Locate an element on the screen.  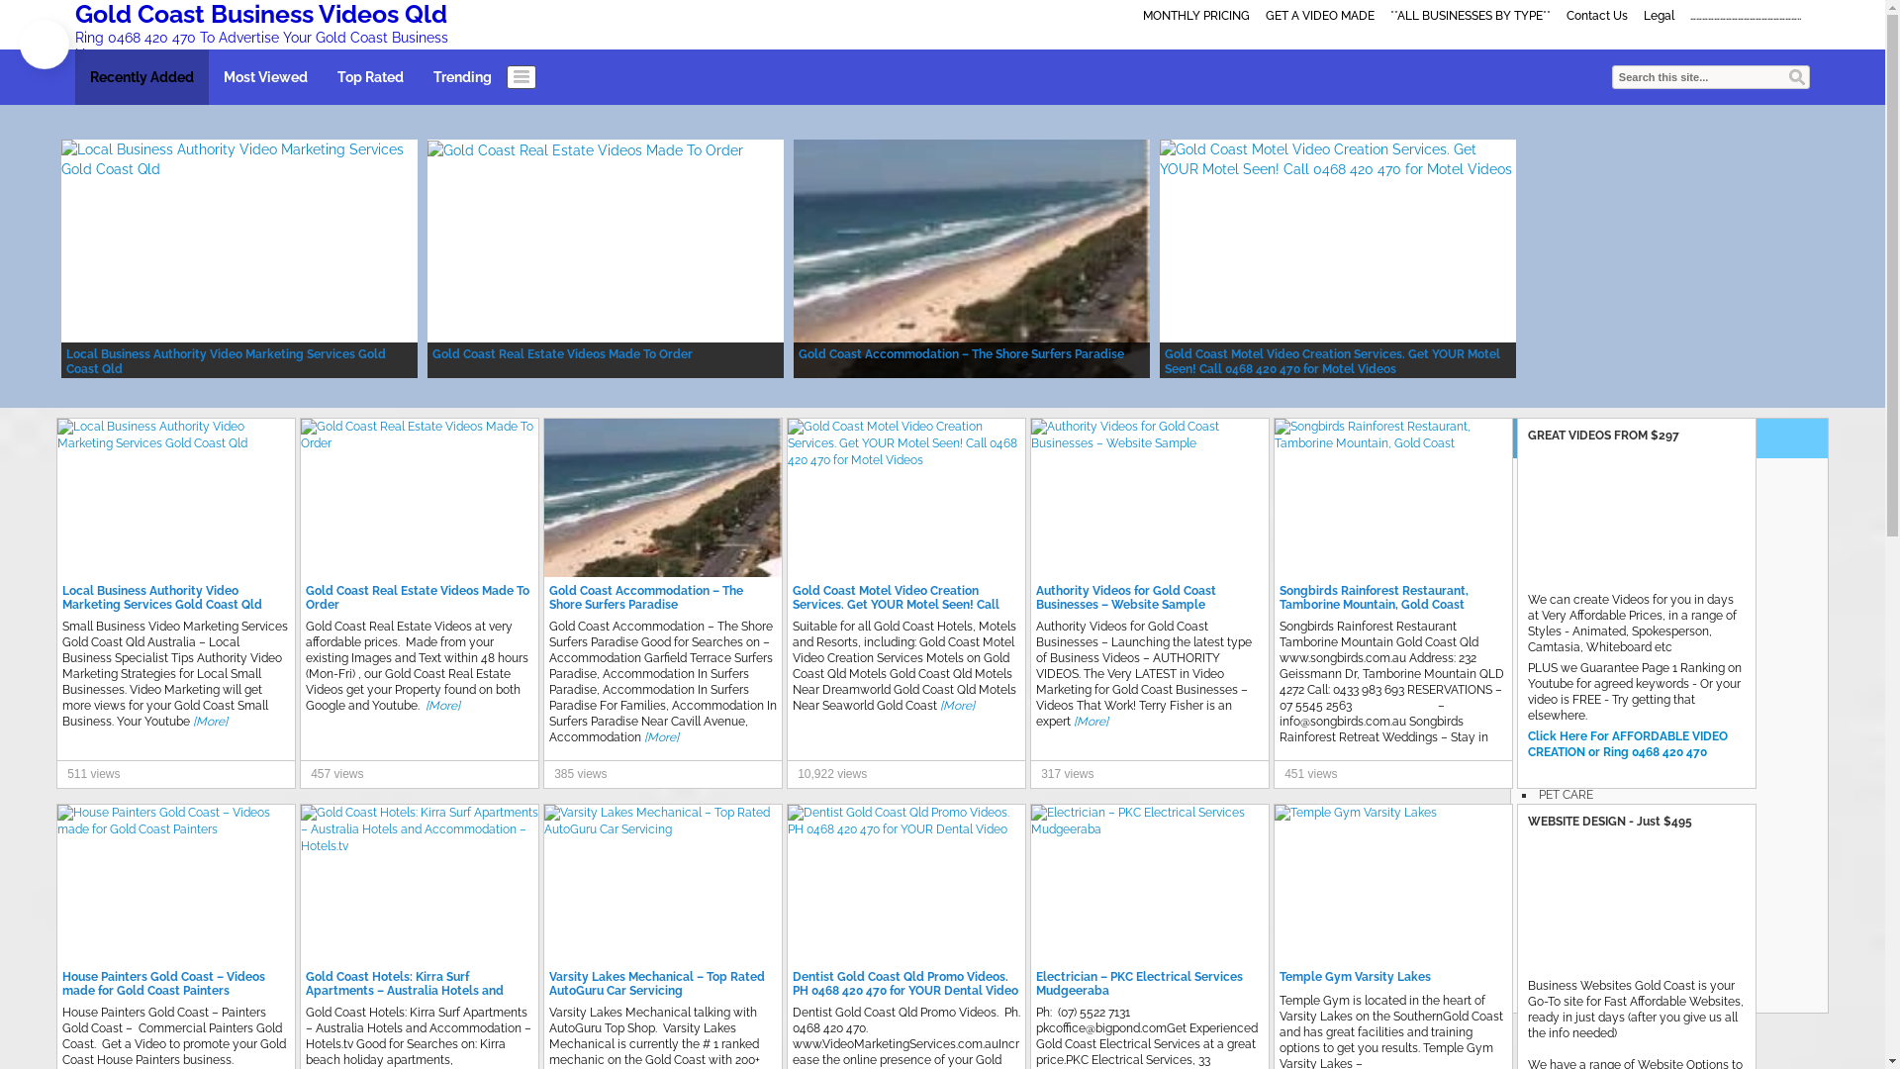
Most Viewed is located at coordinates (265, 77).